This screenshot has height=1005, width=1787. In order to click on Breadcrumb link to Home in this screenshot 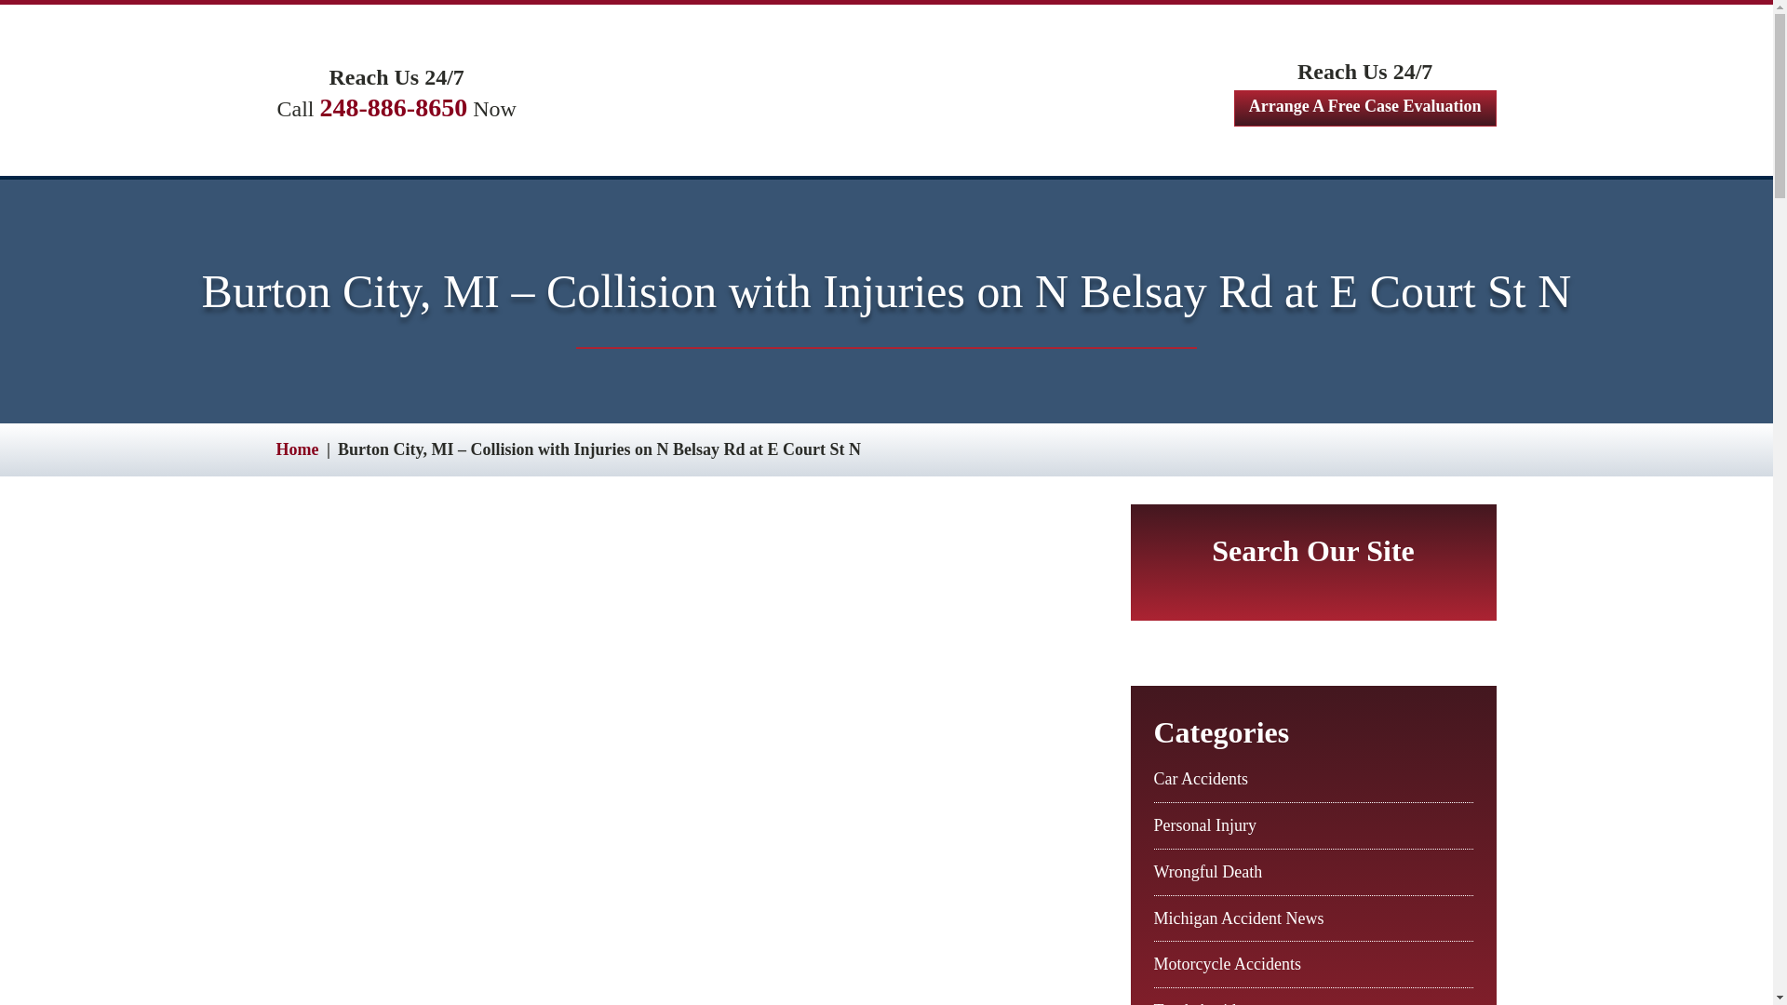, I will do `click(296, 449)`.